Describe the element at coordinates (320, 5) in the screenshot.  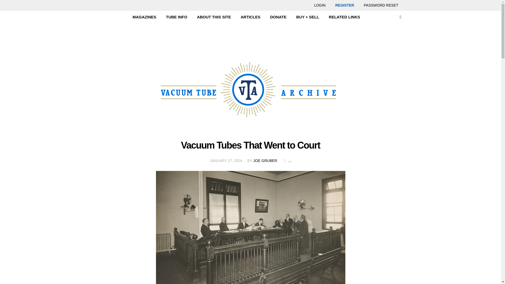
I see `LOGIN` at that location.